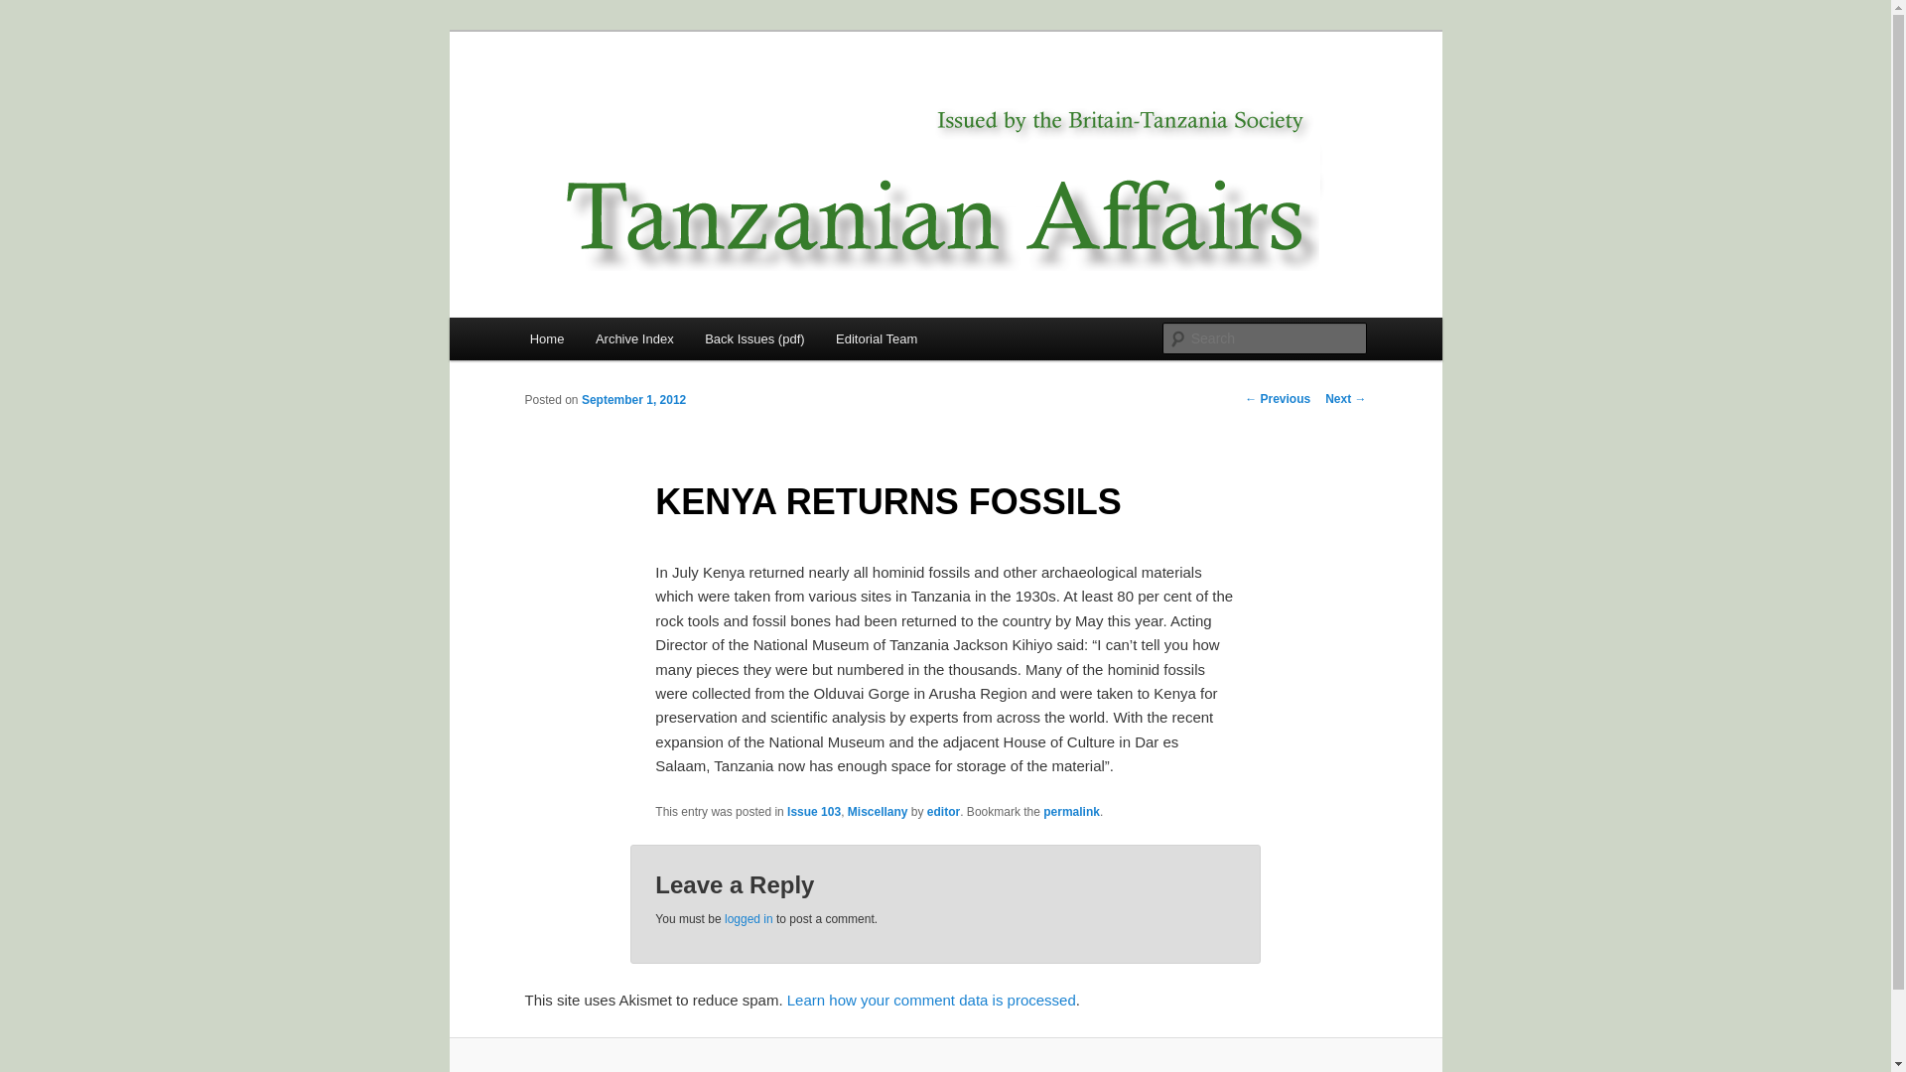  Describe the element at coordinates (943, 812) in the screenshot. I see `editor` at that location.